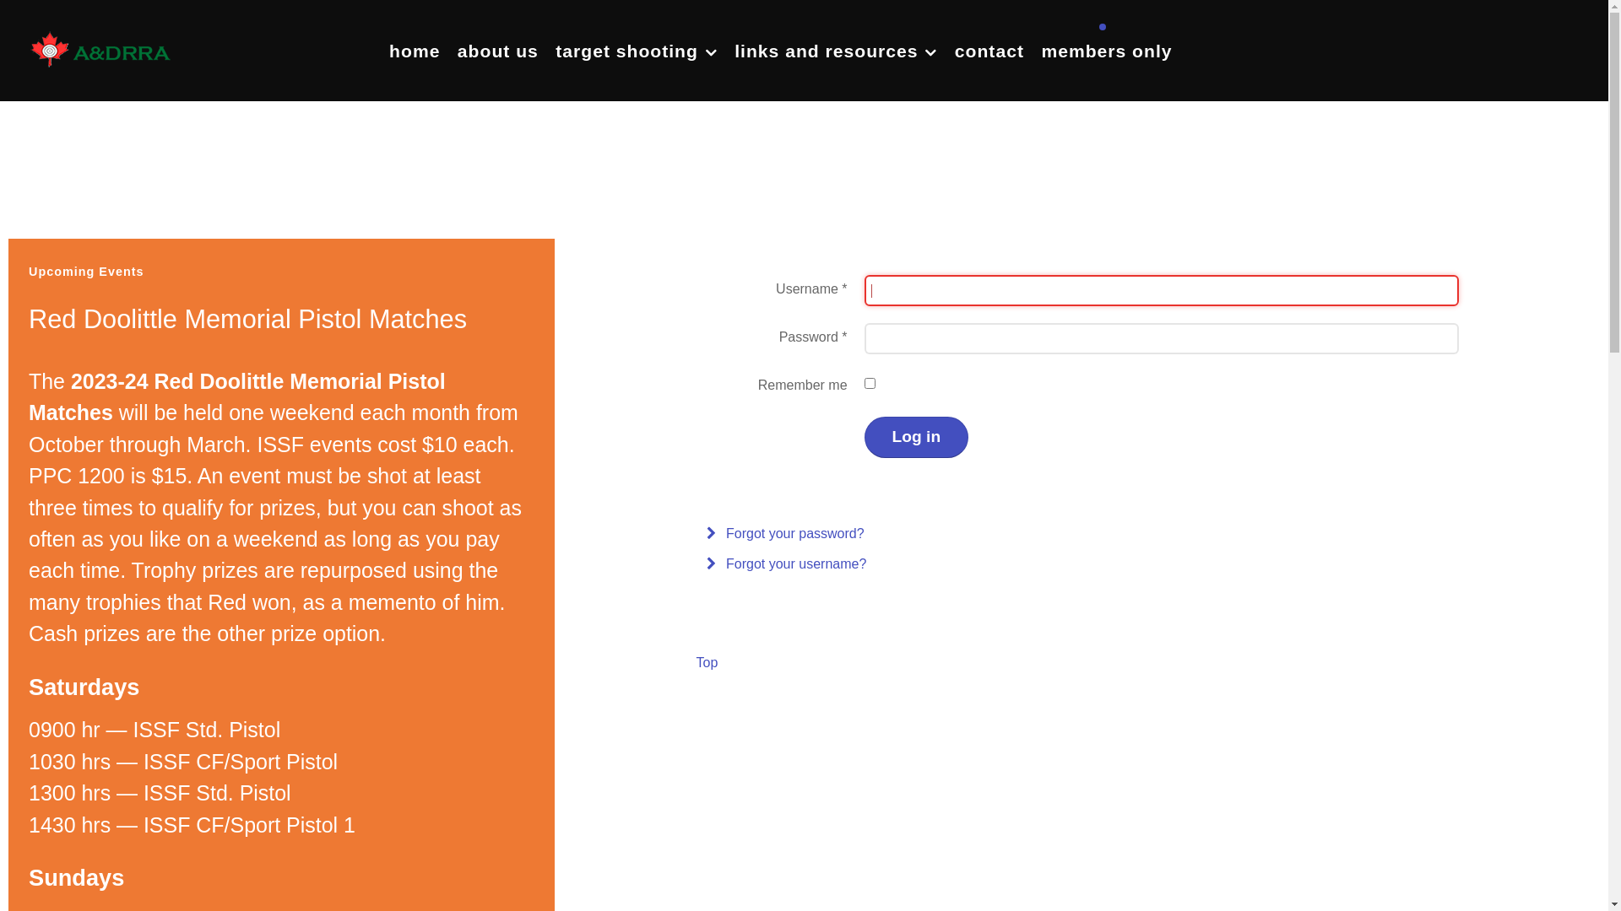 The image size is (1621, 911). What do you see at coordinates (836, 51) in the screenshot?
I see `links and resources` at bounding box center [836, 51].